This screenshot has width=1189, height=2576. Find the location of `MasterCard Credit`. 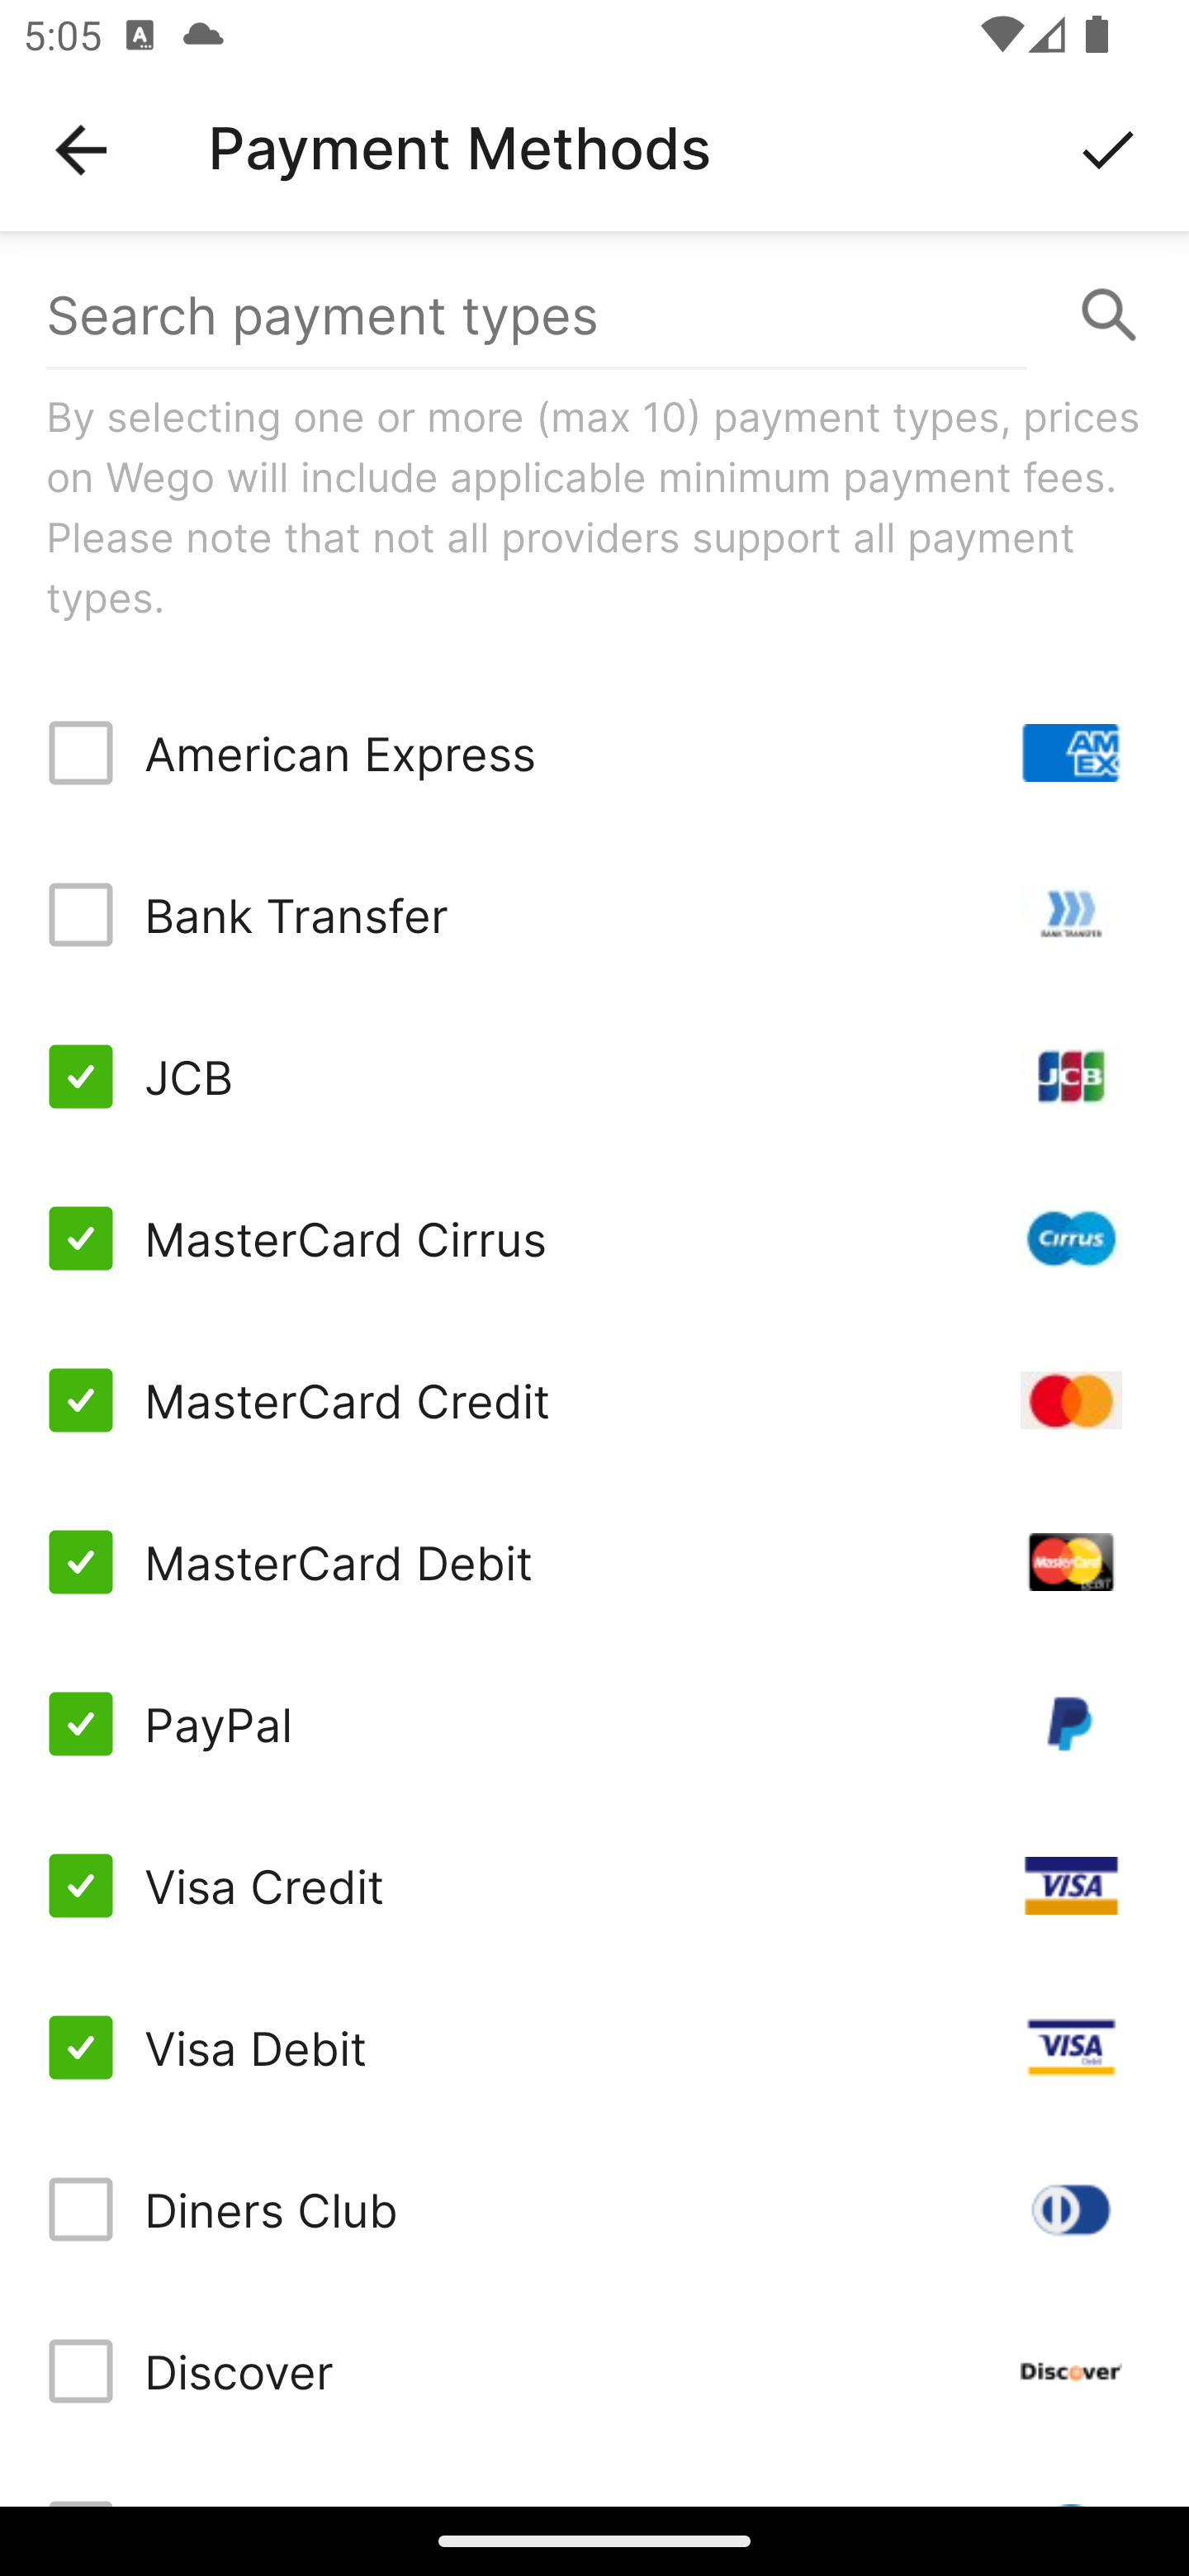

MasterCard Credit is located at coordinates (594, 1399).